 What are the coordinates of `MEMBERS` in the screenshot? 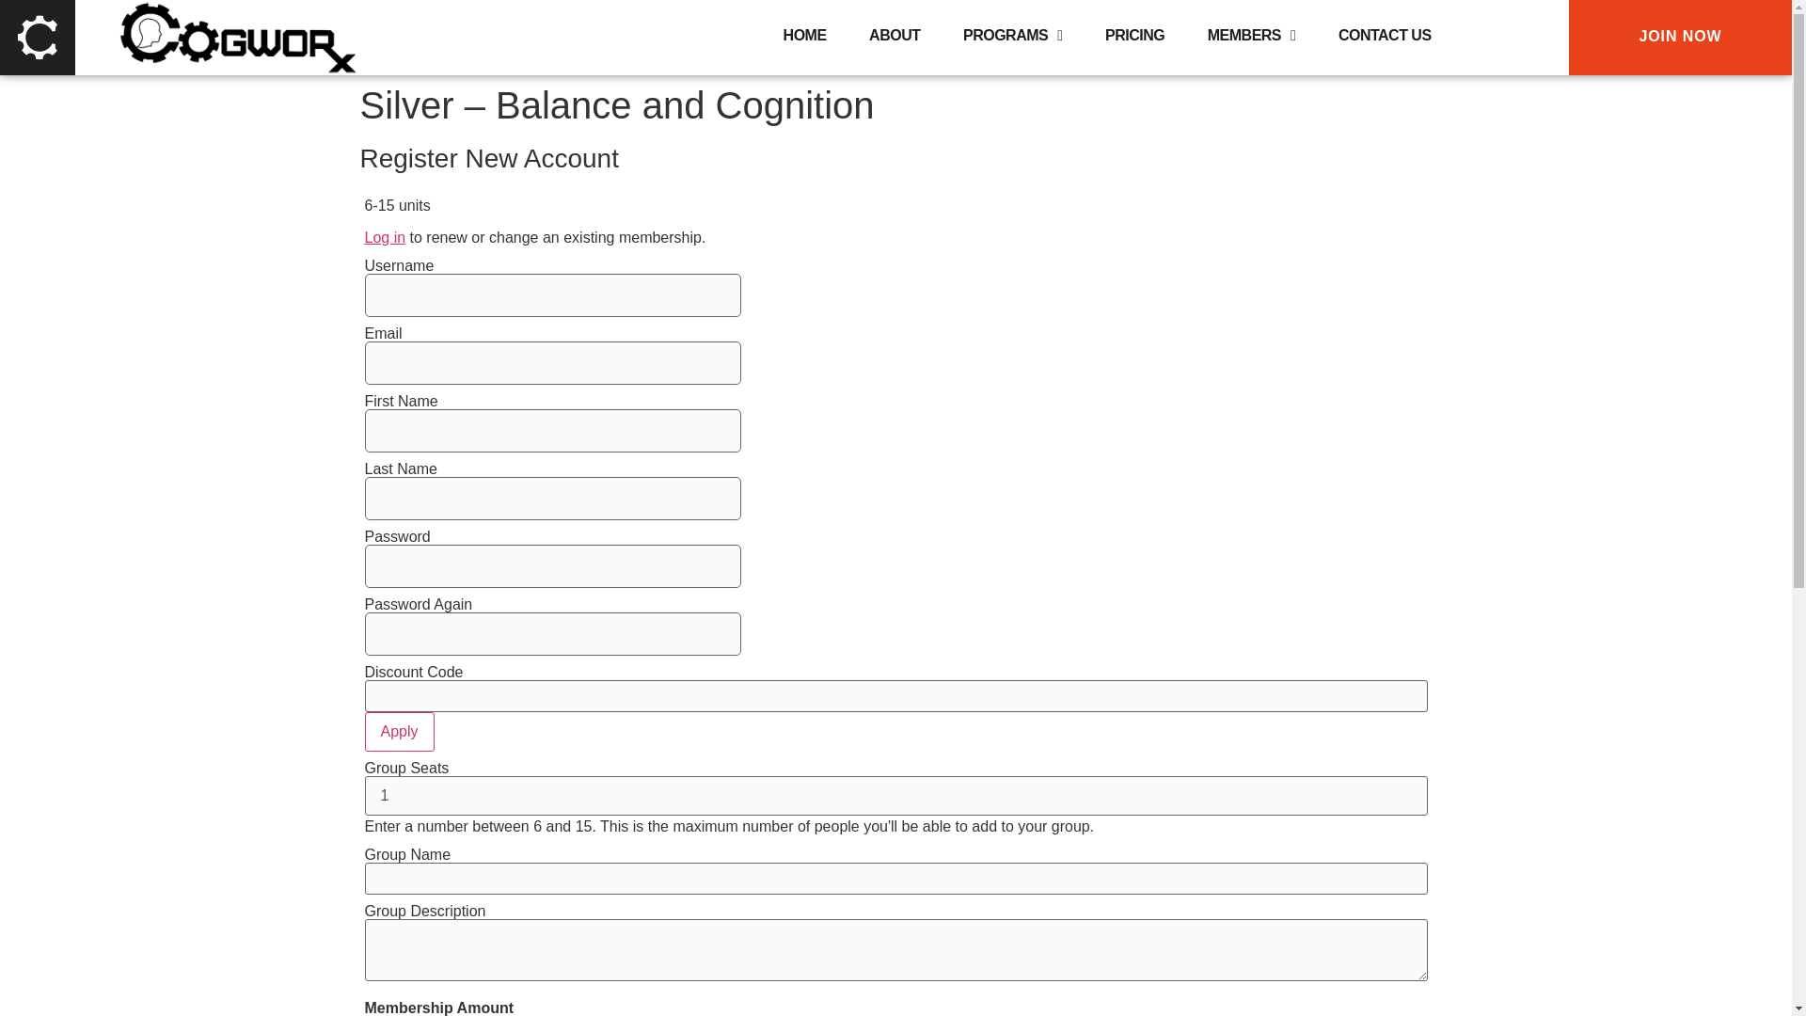 It's located at (1252, 36).